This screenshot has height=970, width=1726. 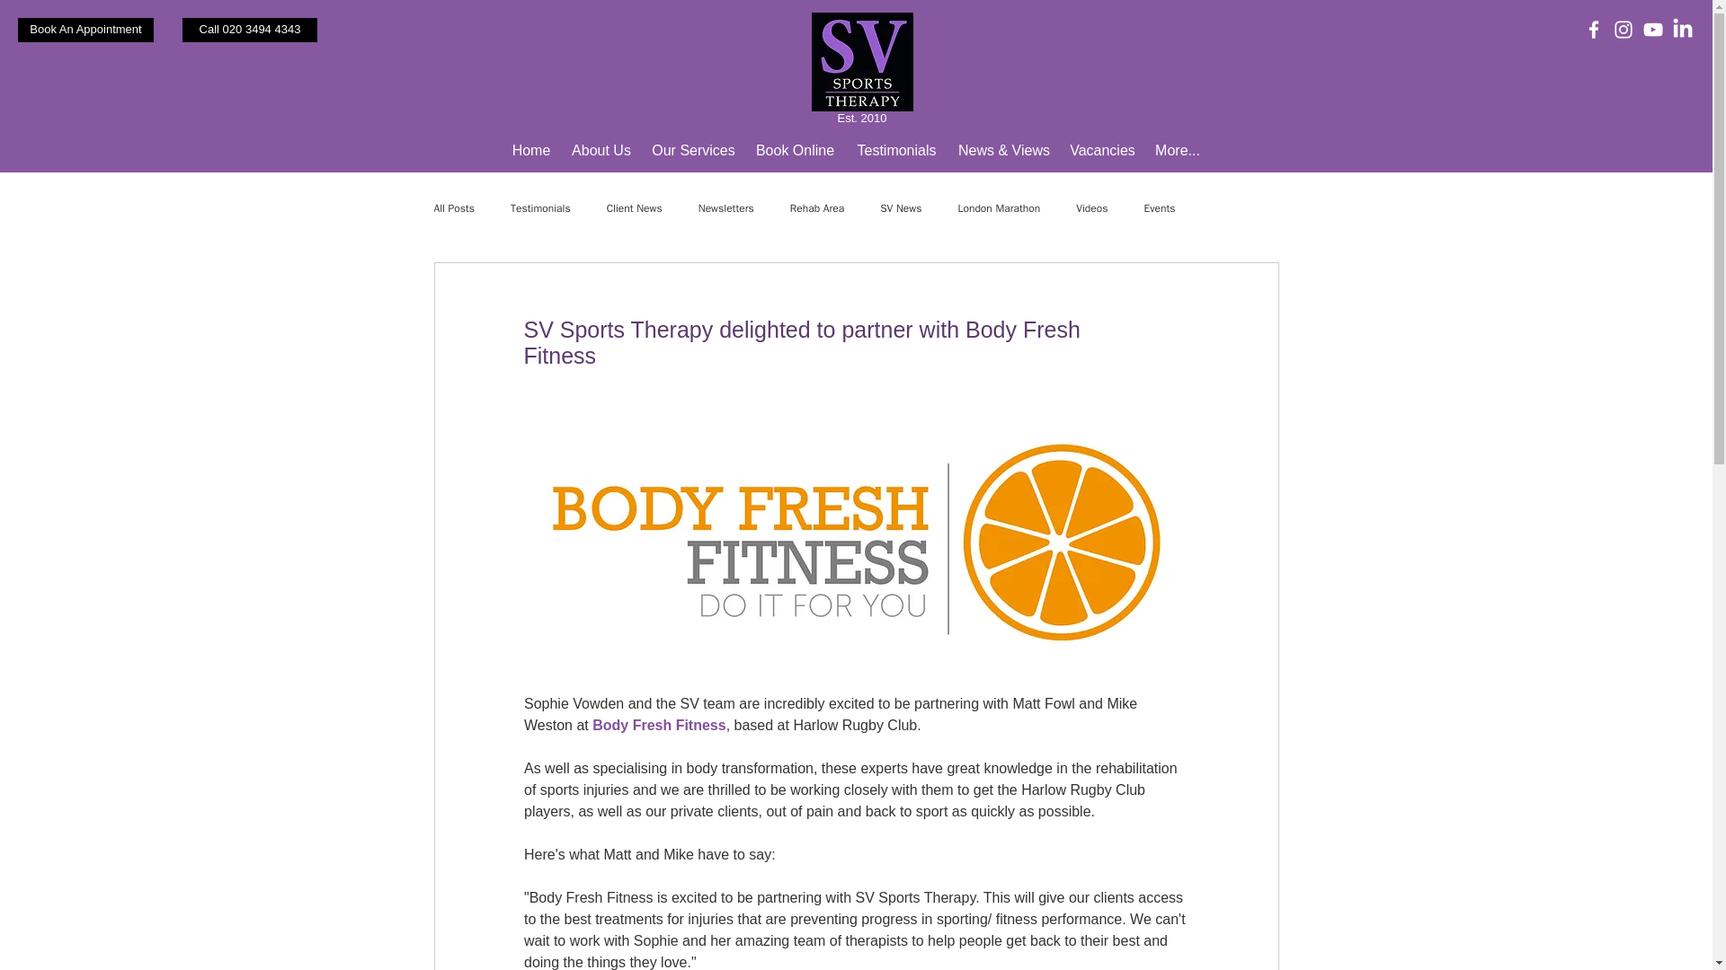 What do you see at coordinates (453, 208) in the screenshot?
I see `All Posts` at bounding box center [453, 208].